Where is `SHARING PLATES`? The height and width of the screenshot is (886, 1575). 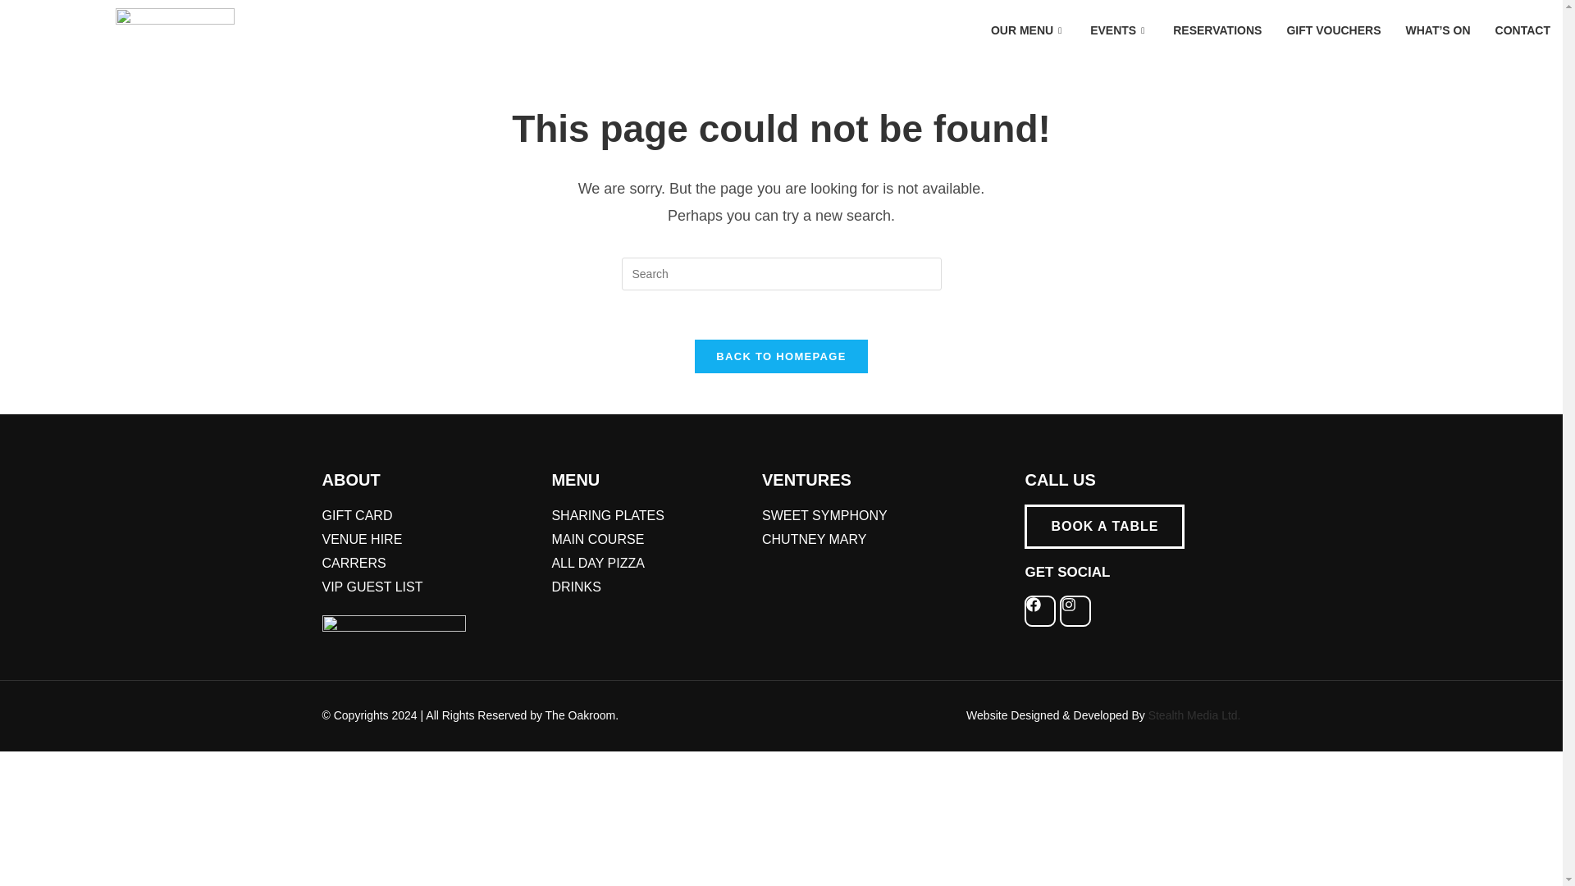
SHARING PLATES is located at coordinates (648, 515).